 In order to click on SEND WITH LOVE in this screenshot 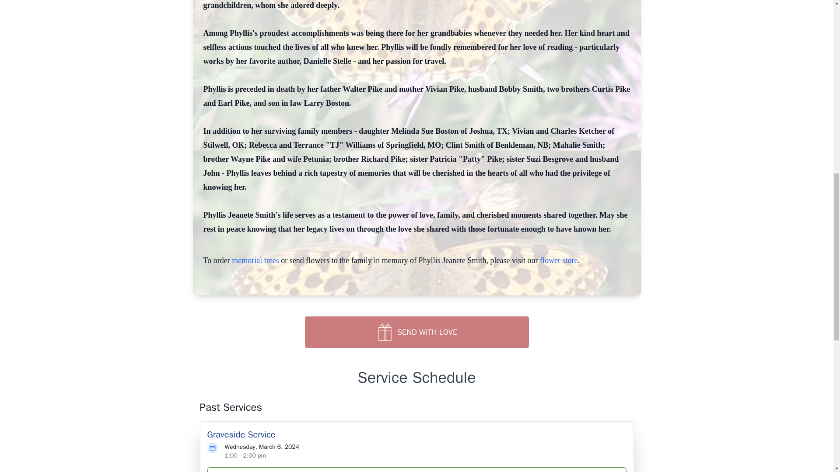, I will do `click(416, 332)`.